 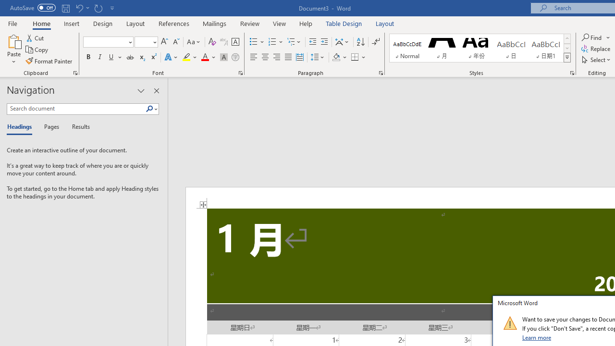 What do you see at coordinates (277, 58) in the screenshot?
I see `Align Right` at bounding box center [277, 58].